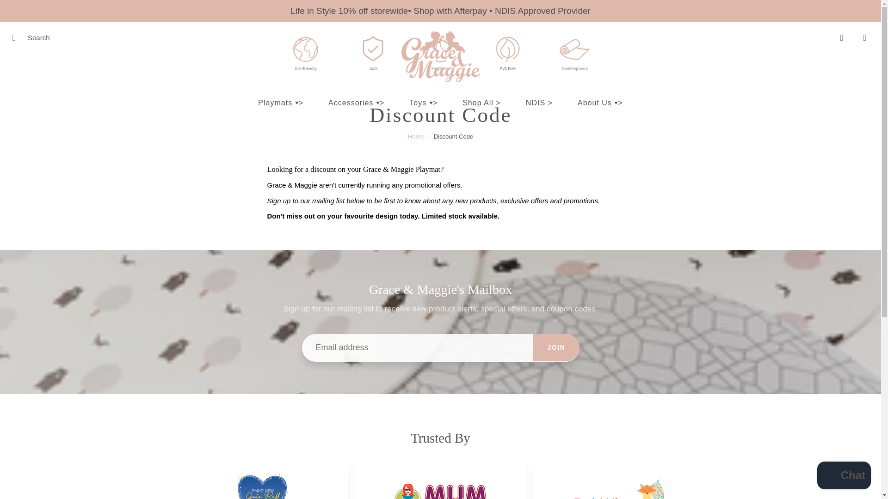 The width and height of the screenshot is (888, 499). Describe the element at coordinates (17, 38) in the screenshot. I see `Search` at that location.